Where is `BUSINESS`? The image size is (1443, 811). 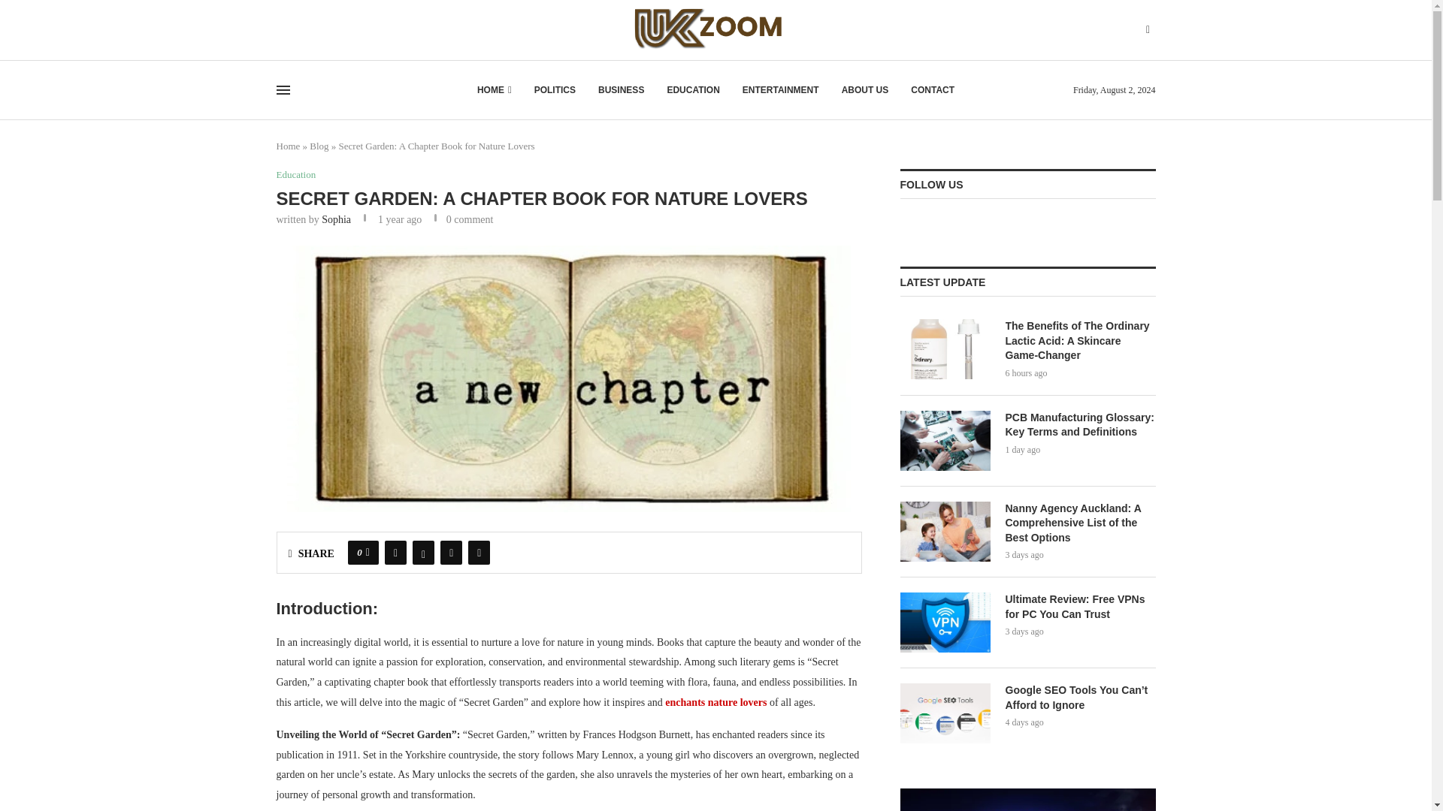 BUSINESS is located at coordinates (621, 90).